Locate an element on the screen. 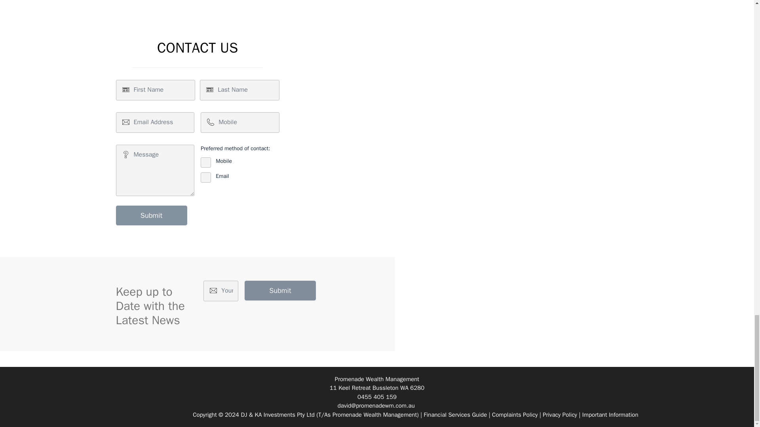  Submit is located at coordinates (280, 290).